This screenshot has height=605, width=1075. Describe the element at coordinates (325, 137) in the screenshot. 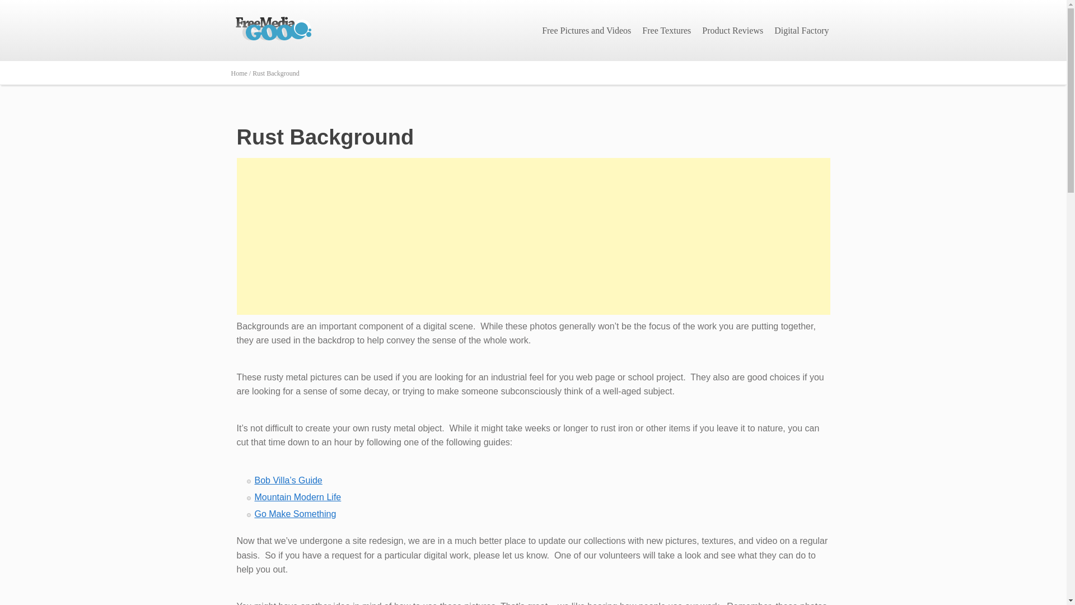

I see `Rust Background` at that location.